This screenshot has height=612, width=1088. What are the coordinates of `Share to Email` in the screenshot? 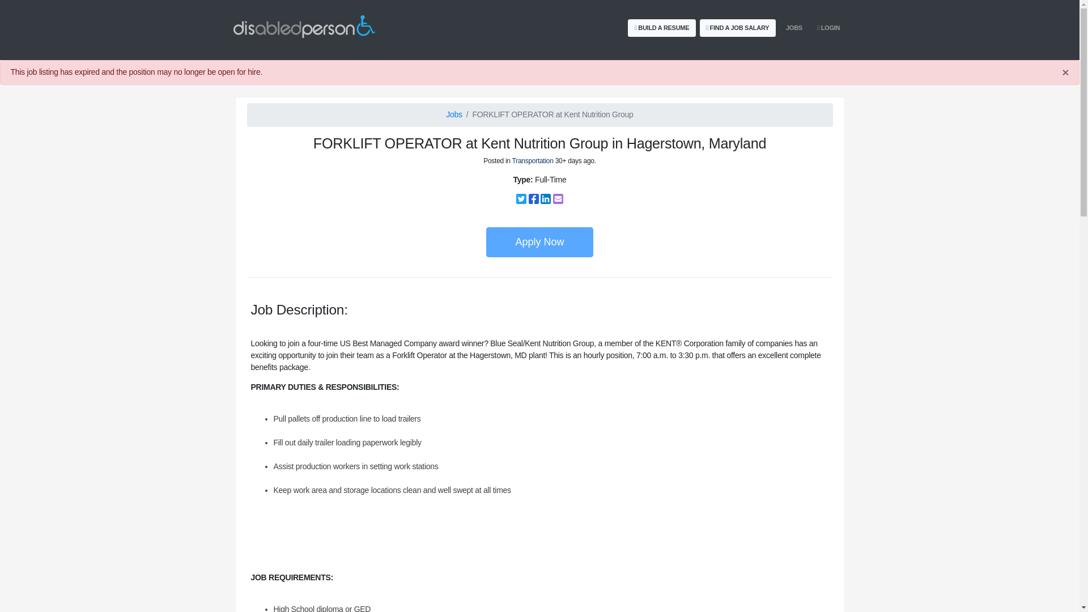 It's located at (558, 198).